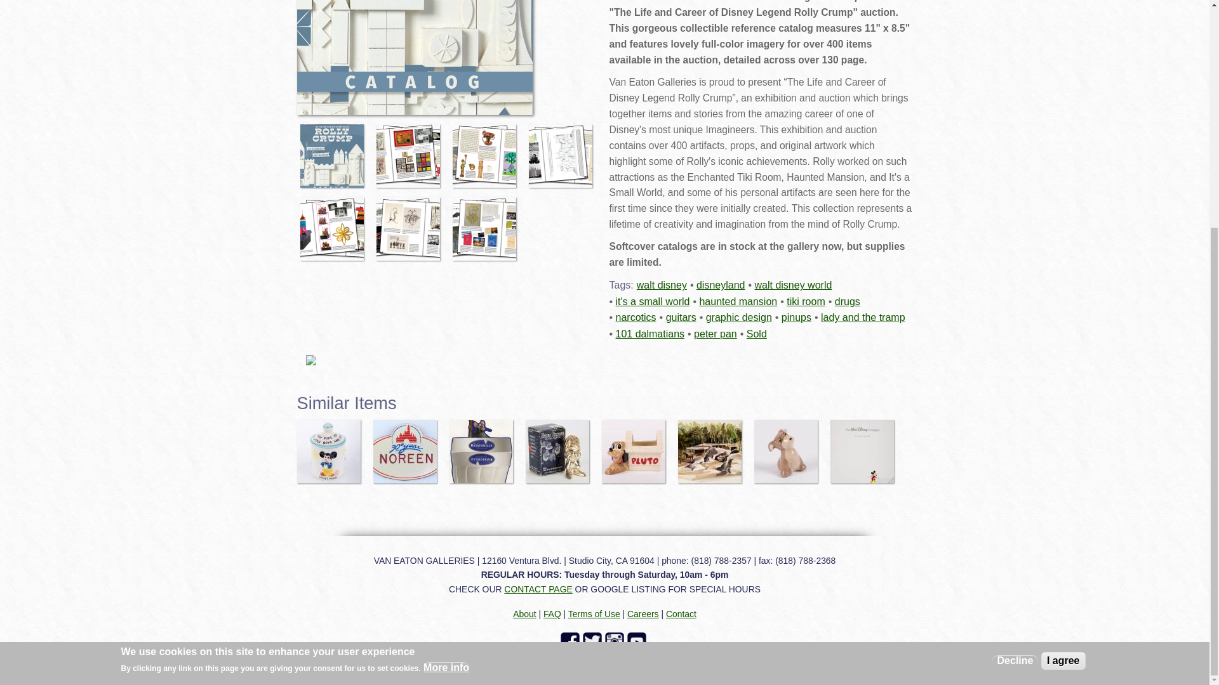 The width and height of the screenshot is (1219, 685). Describe the element at coordinates (335, 150) in the screenshot. I see `Softcover Rolly Crump Auction Catalog - ID: auc0007soft` at that location.